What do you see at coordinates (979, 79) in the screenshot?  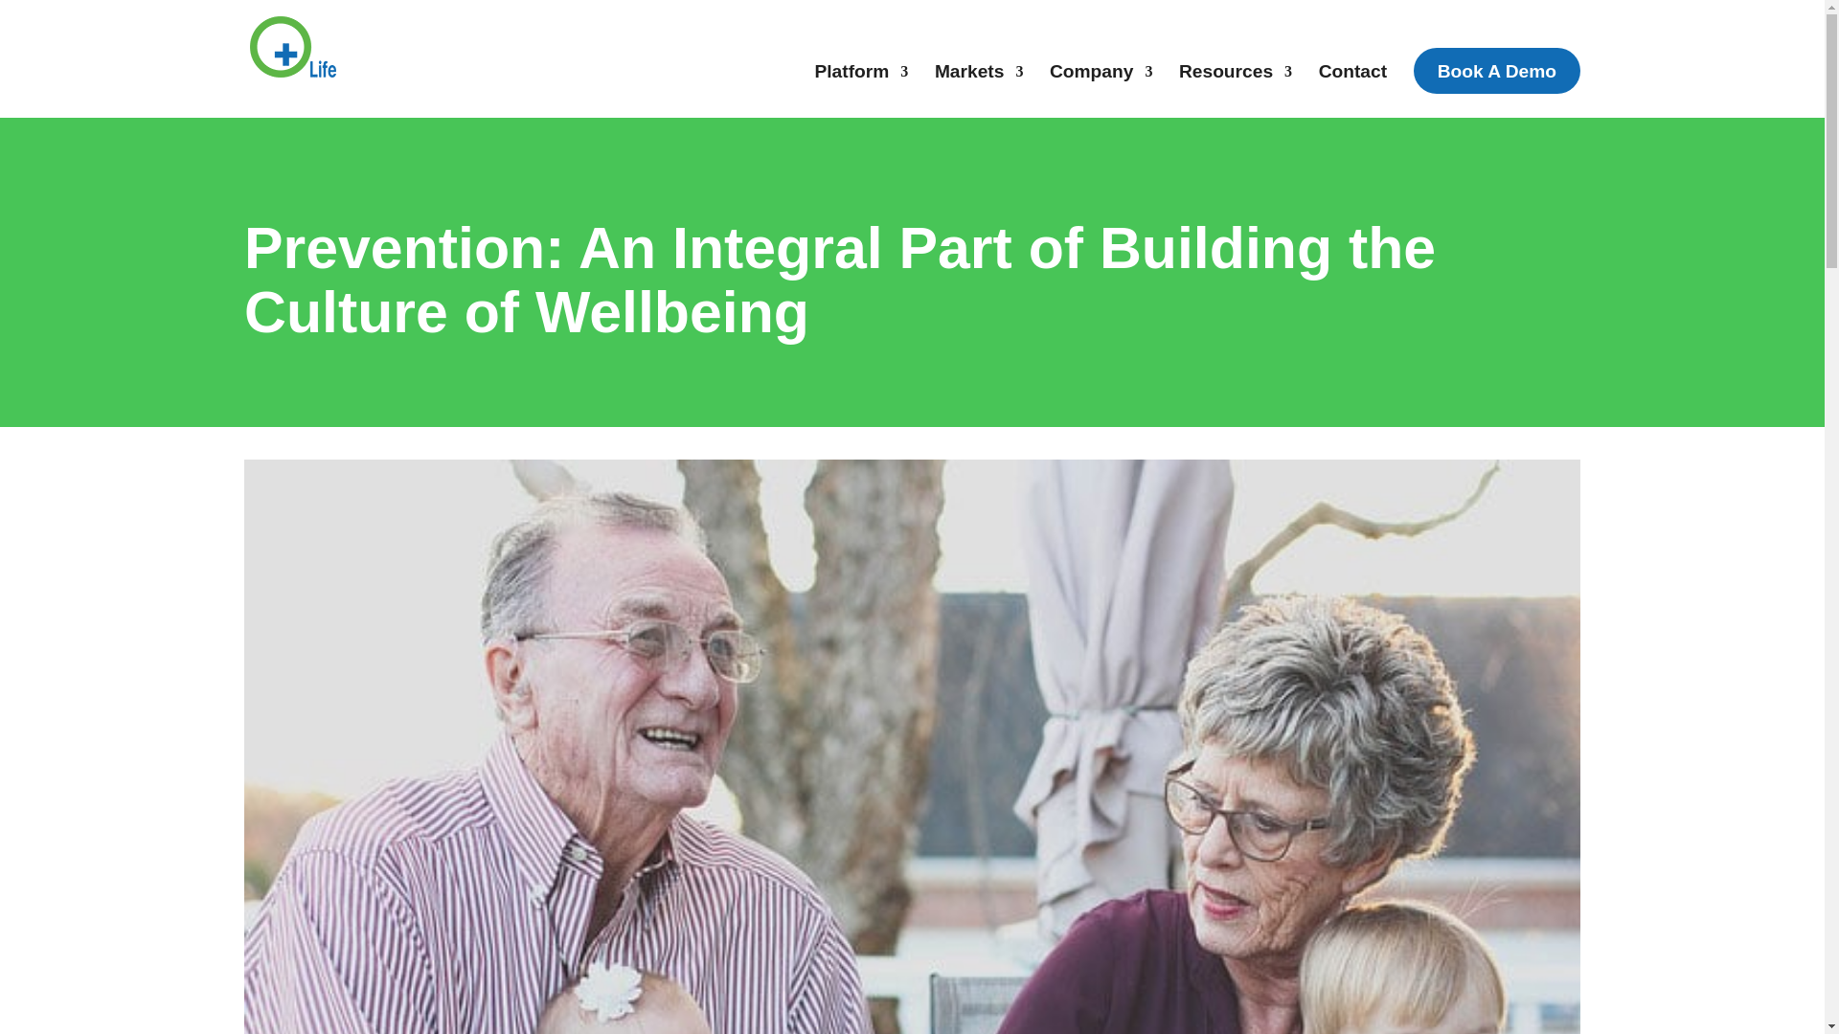 I see `Markets` at bounding box center [979, 79].